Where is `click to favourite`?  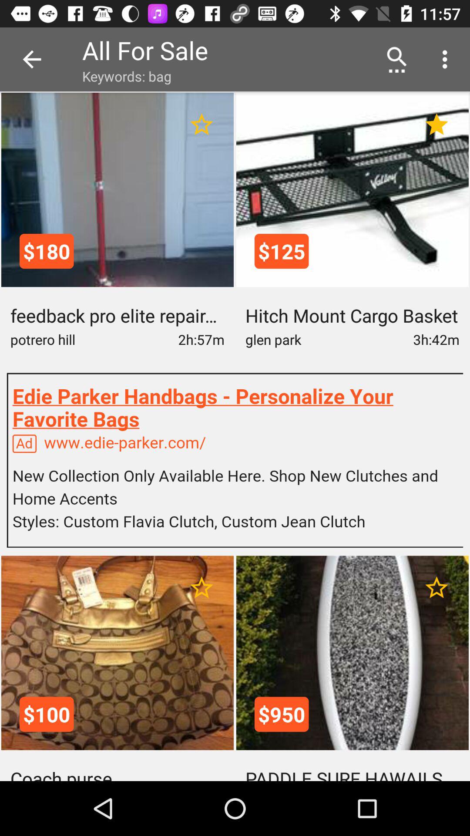 click to favourite is located at coordinates (202, 125).